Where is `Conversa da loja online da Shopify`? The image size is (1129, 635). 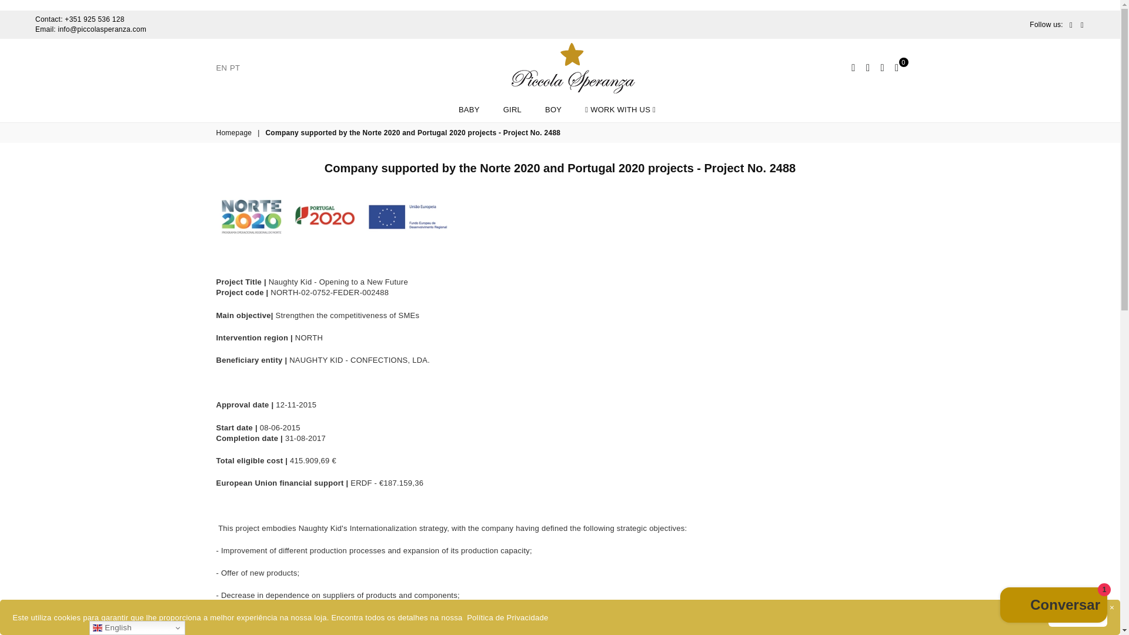
Conversa da loja online da Shopify is located at coordinates (1054, 606).